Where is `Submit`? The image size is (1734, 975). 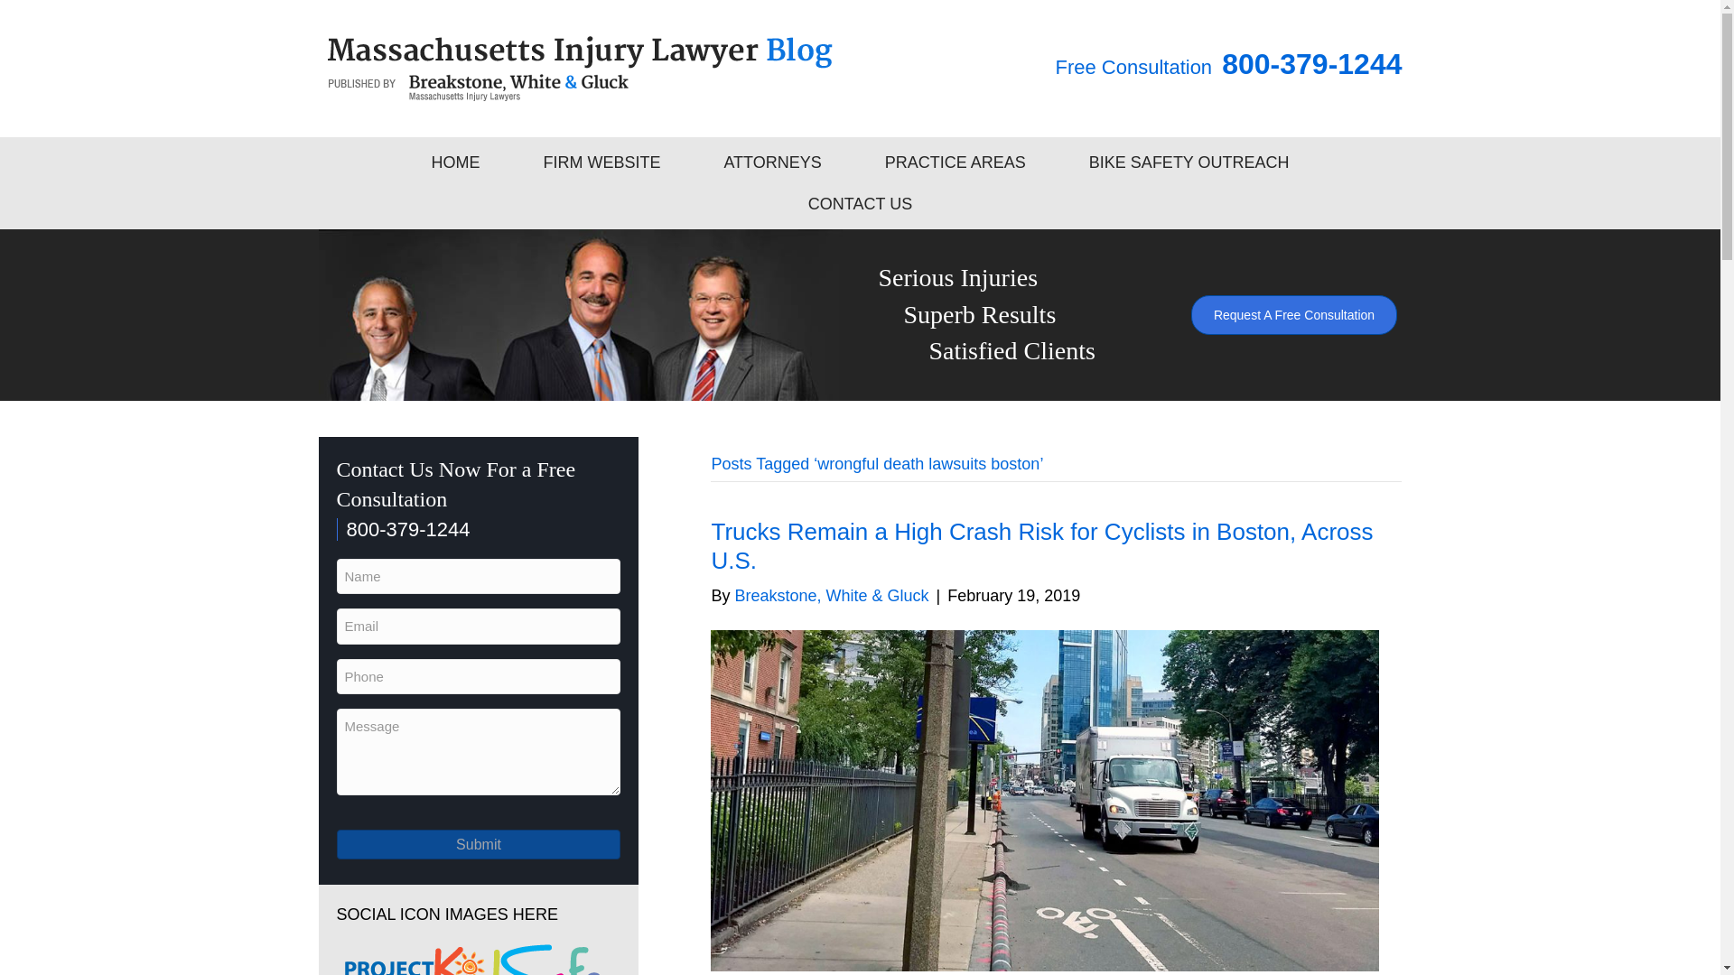
Submit is located at coordinates (479, 844).